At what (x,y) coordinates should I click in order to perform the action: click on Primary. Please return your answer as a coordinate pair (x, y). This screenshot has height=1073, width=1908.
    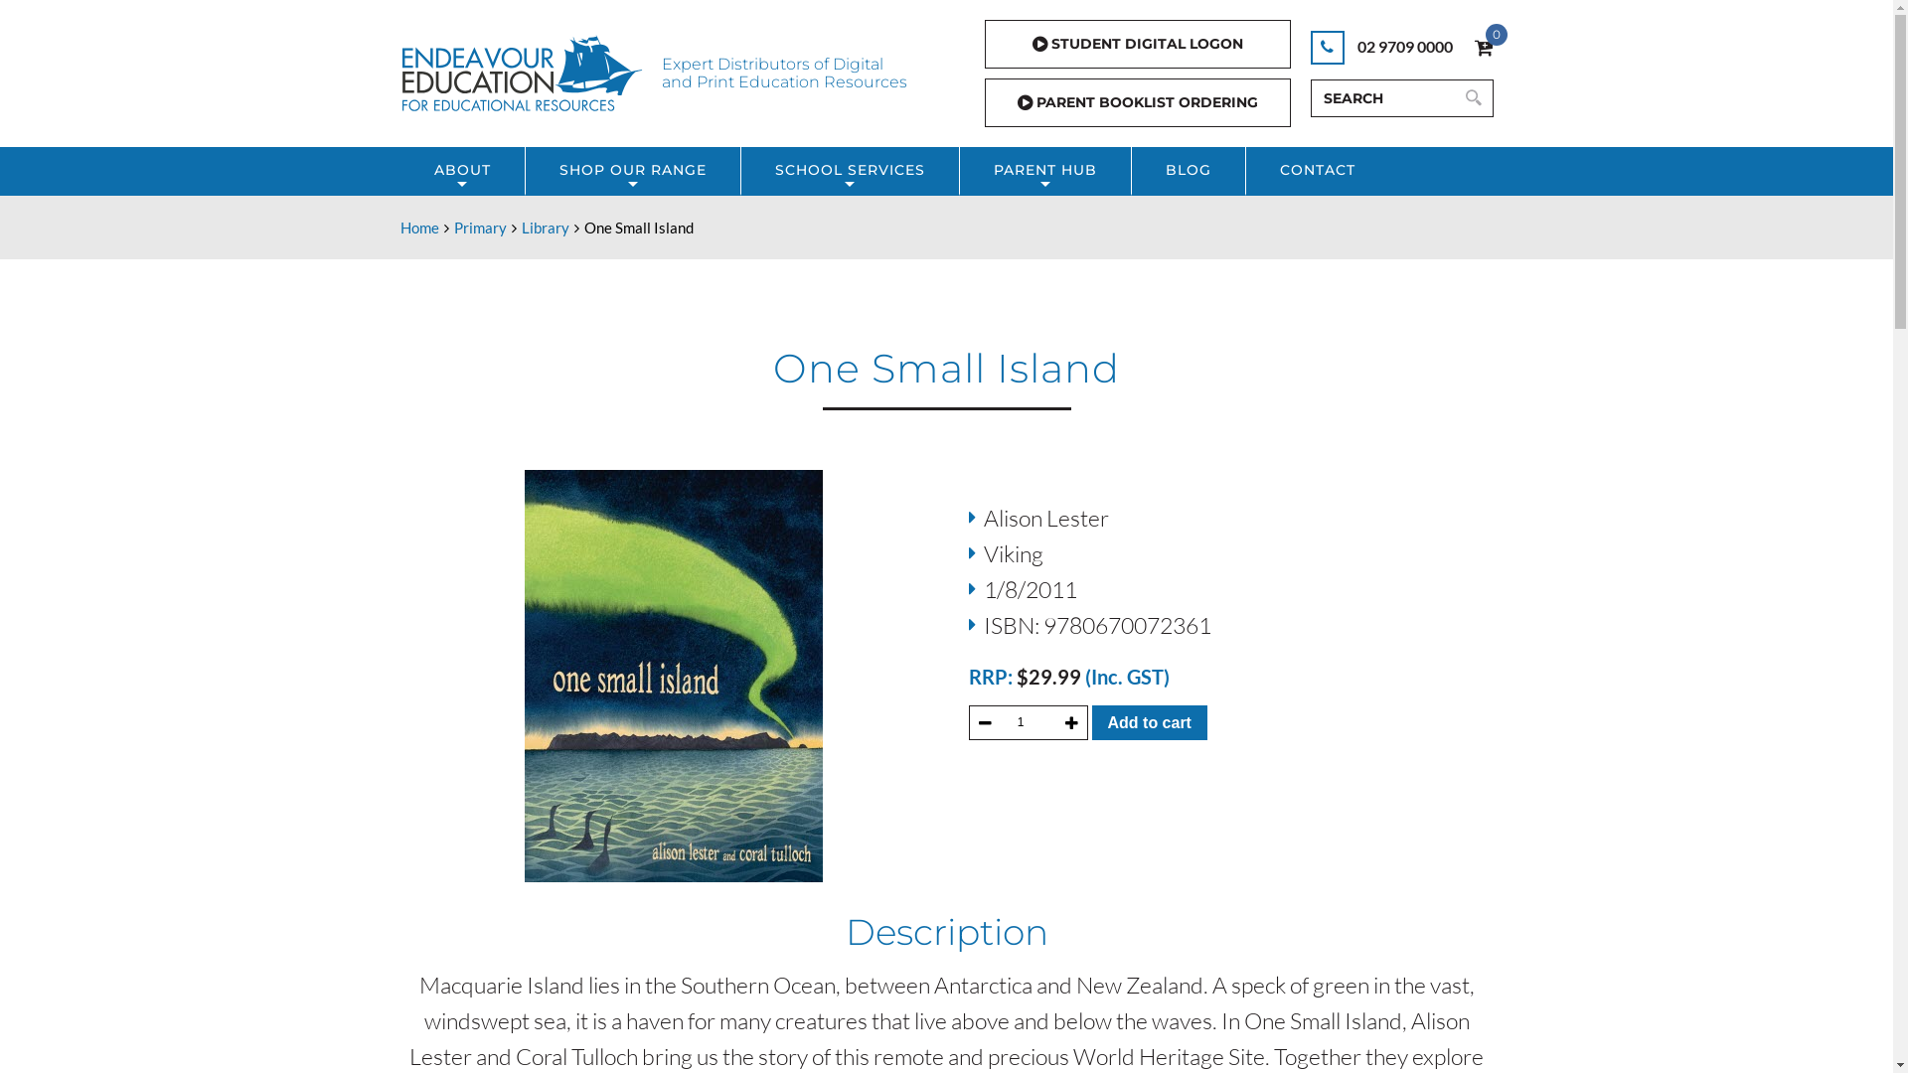
    Looking at the image, I should click on (479, 228).